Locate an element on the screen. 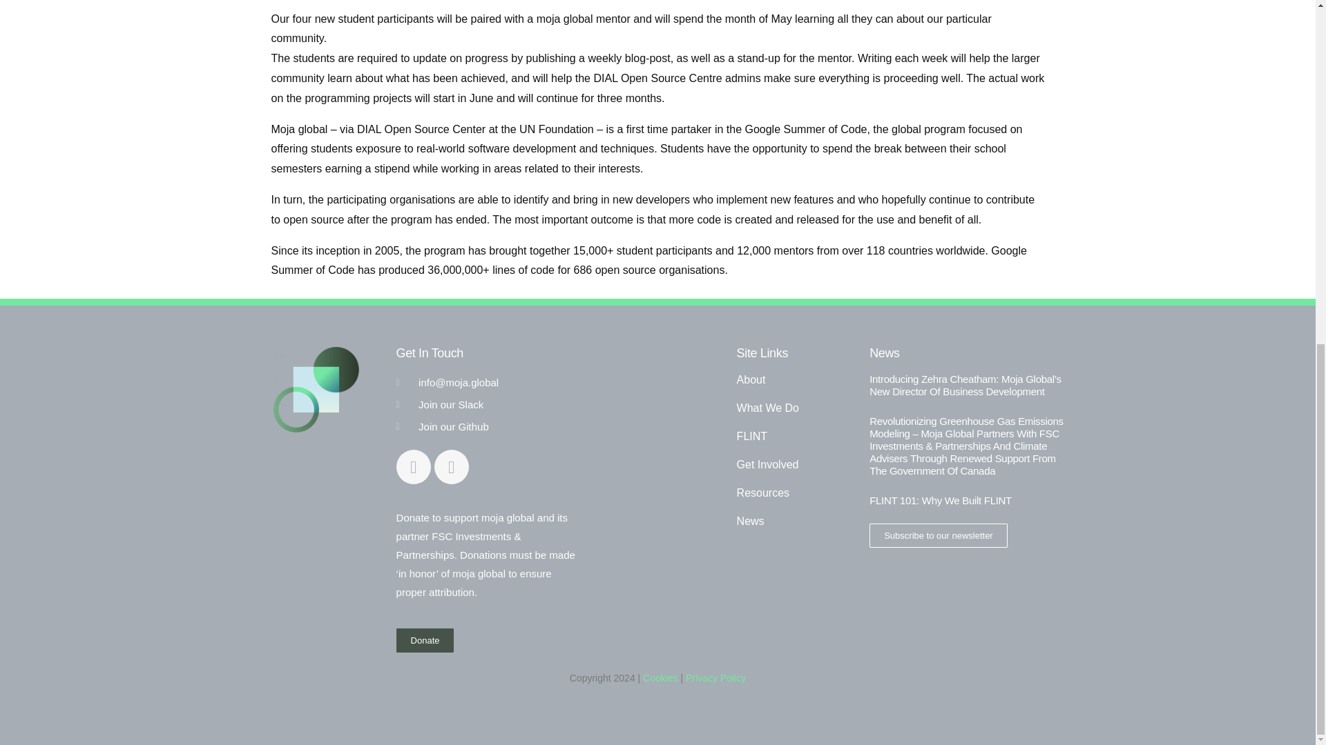  Subscribe to our newsletter is located at coordinates (939, 535).